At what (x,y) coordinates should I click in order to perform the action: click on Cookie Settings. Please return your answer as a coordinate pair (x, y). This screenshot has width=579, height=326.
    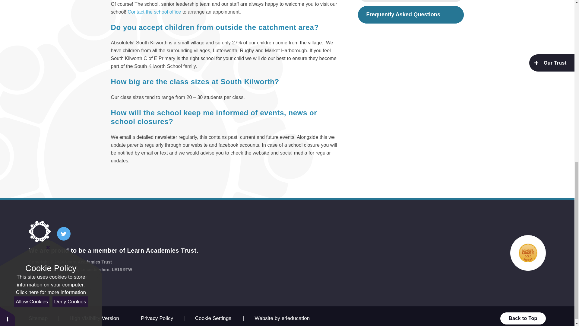
    Looking at the image, I should click on (213, 318).